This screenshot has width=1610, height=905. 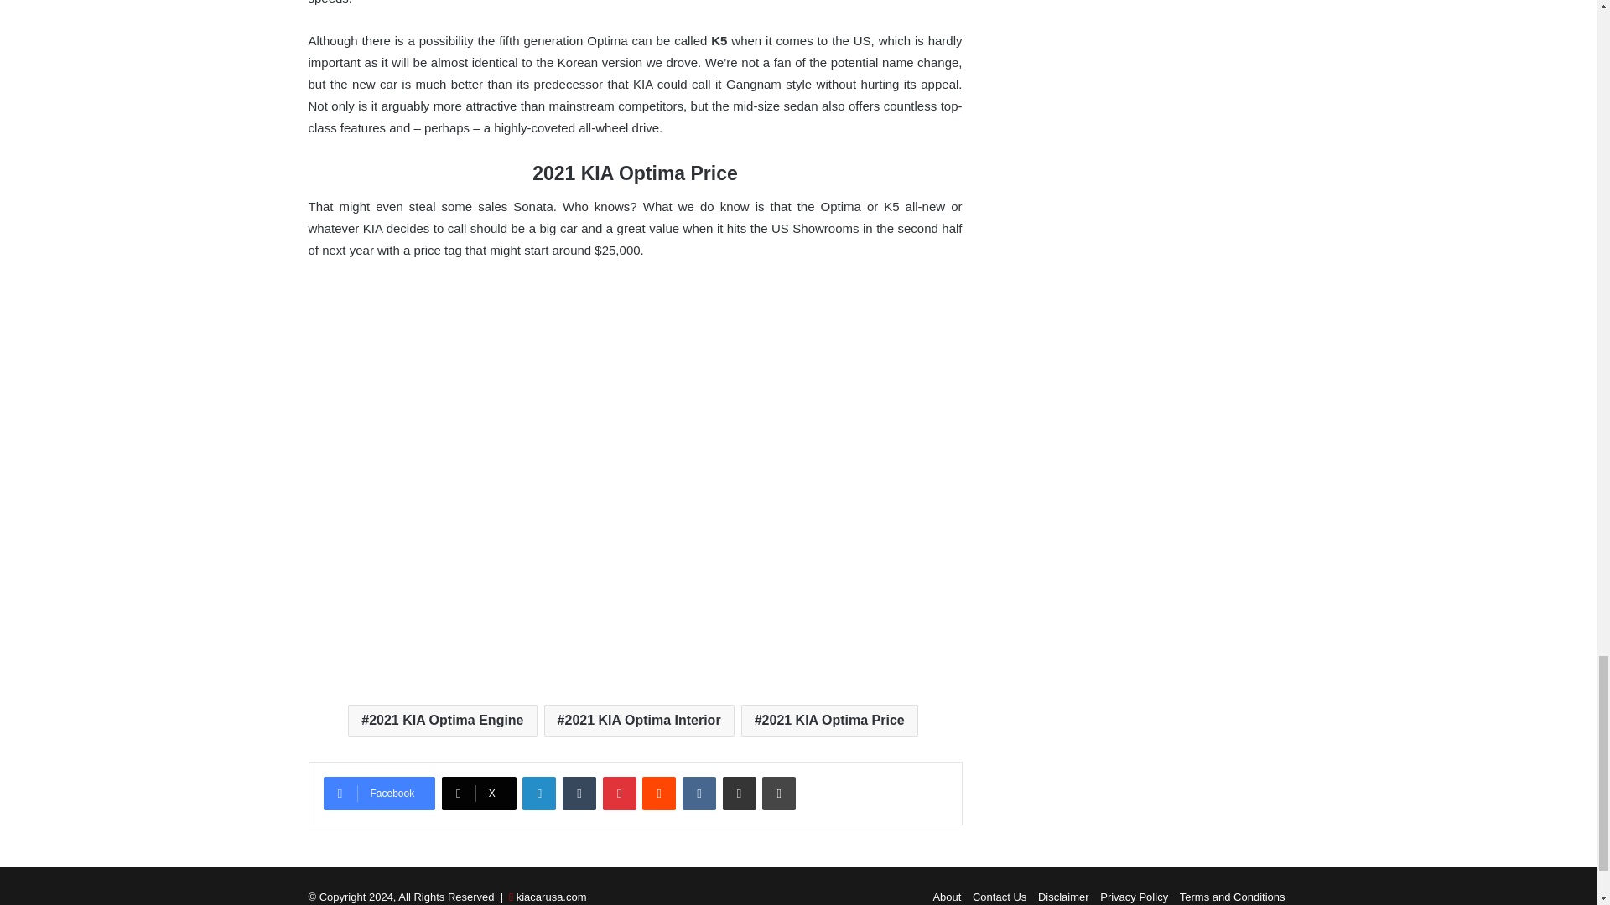 I want to click on Pinterest, so click(x=619, y=793).